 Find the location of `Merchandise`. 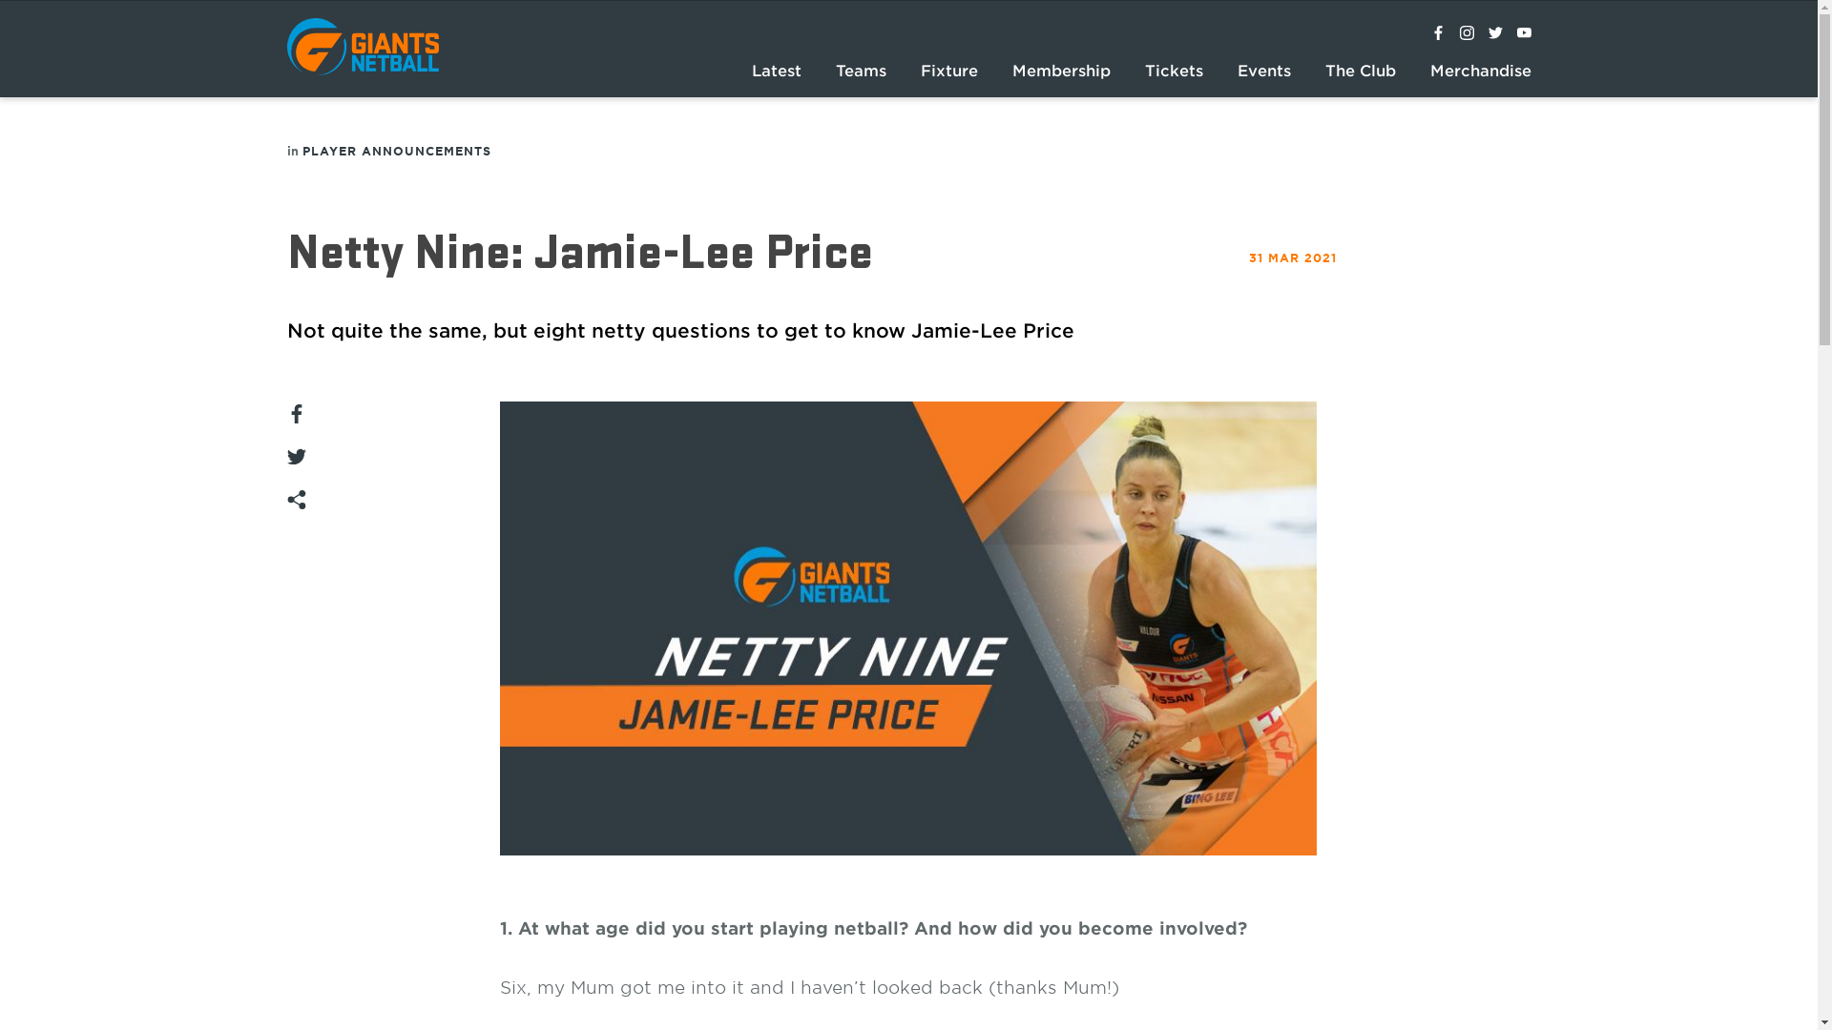

Merchandise is located at coordinates (1481, 72).